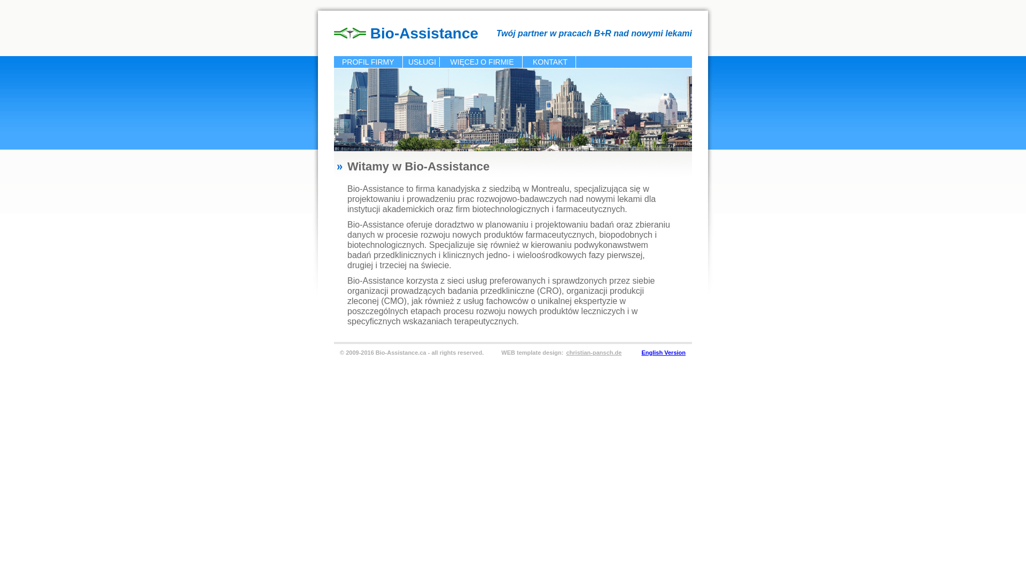 Image resolution: width=1026 pixels, height=577 pixels. I want to click on English Version, so click(664, 353).